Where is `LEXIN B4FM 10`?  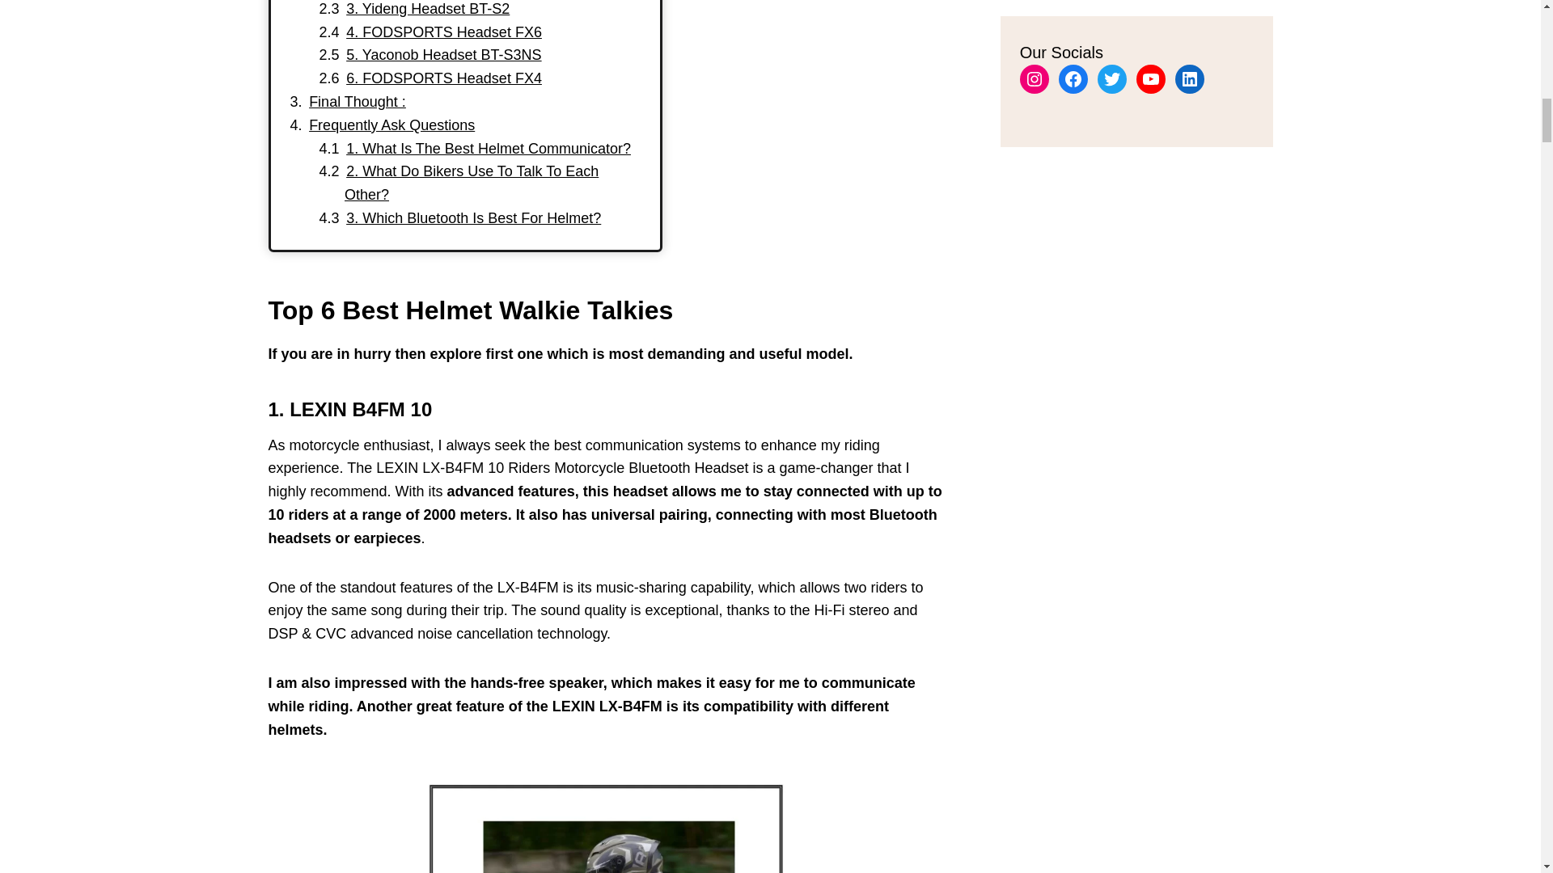 LEXIN B4FM 10 is located at coordinates (609, 820).